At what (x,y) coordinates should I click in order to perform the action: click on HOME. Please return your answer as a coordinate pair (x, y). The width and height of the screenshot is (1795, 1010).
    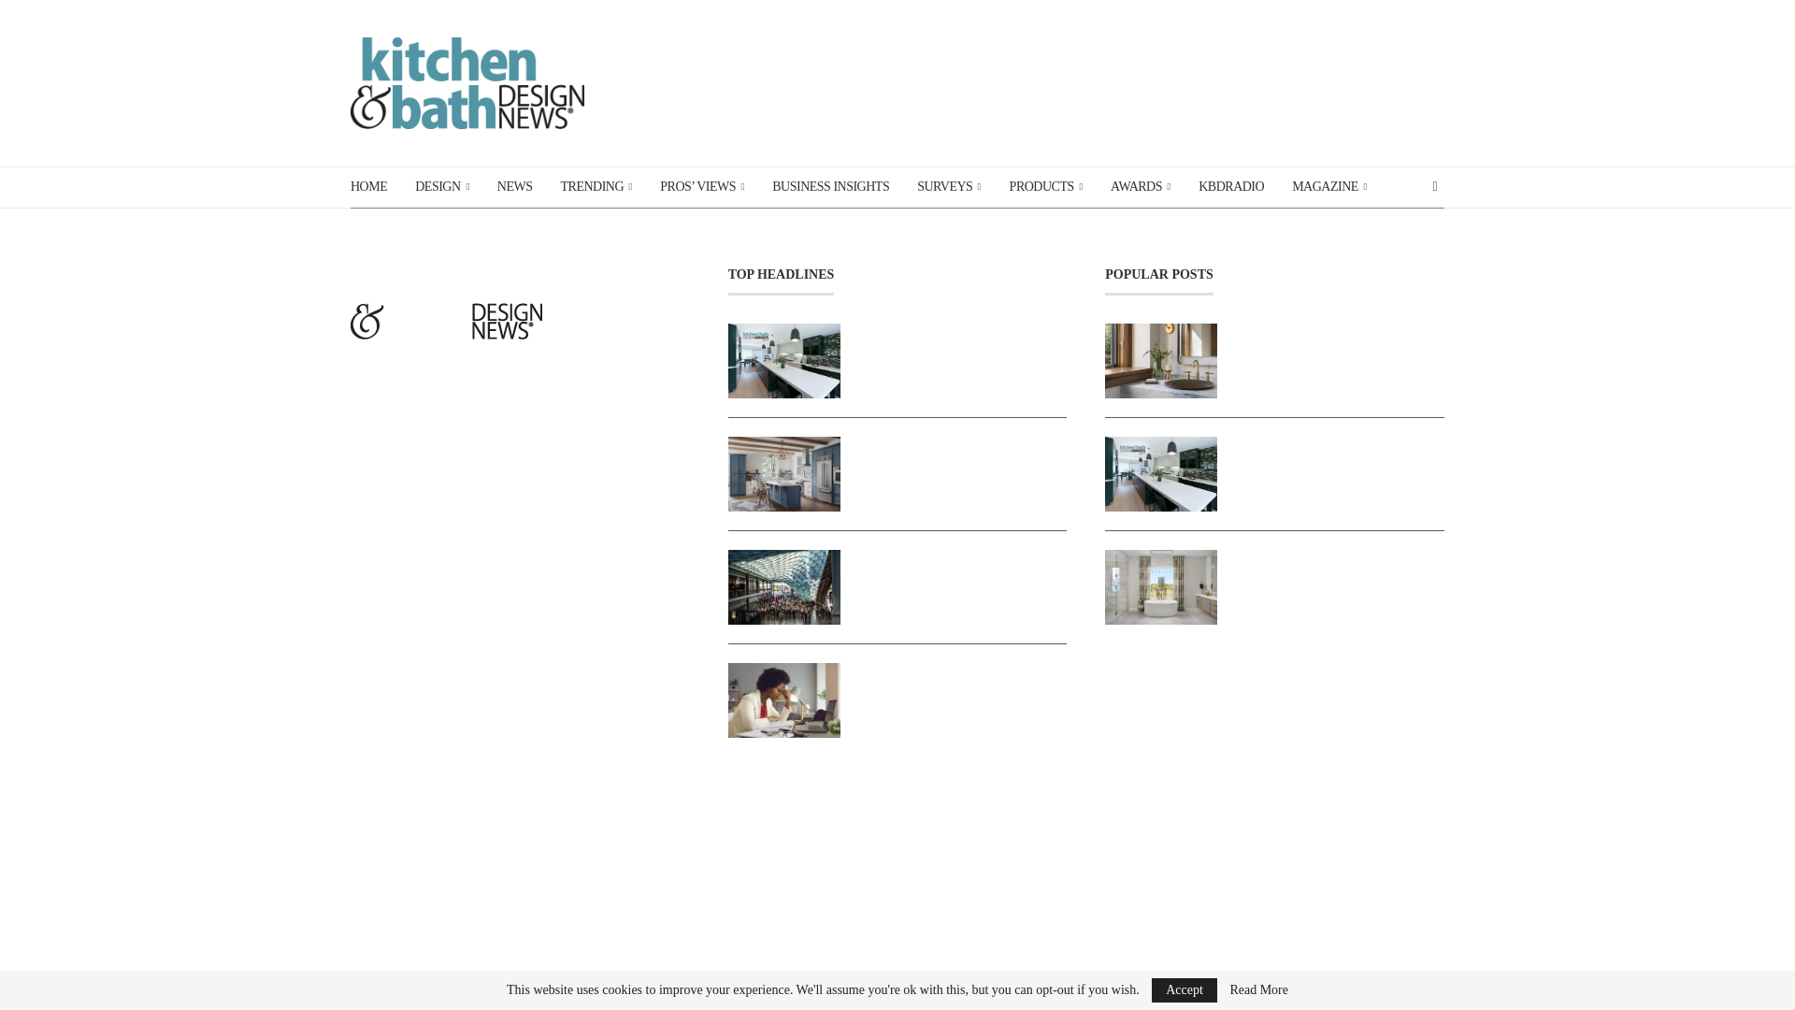
    Looking at the image, I should click on (368, 187).